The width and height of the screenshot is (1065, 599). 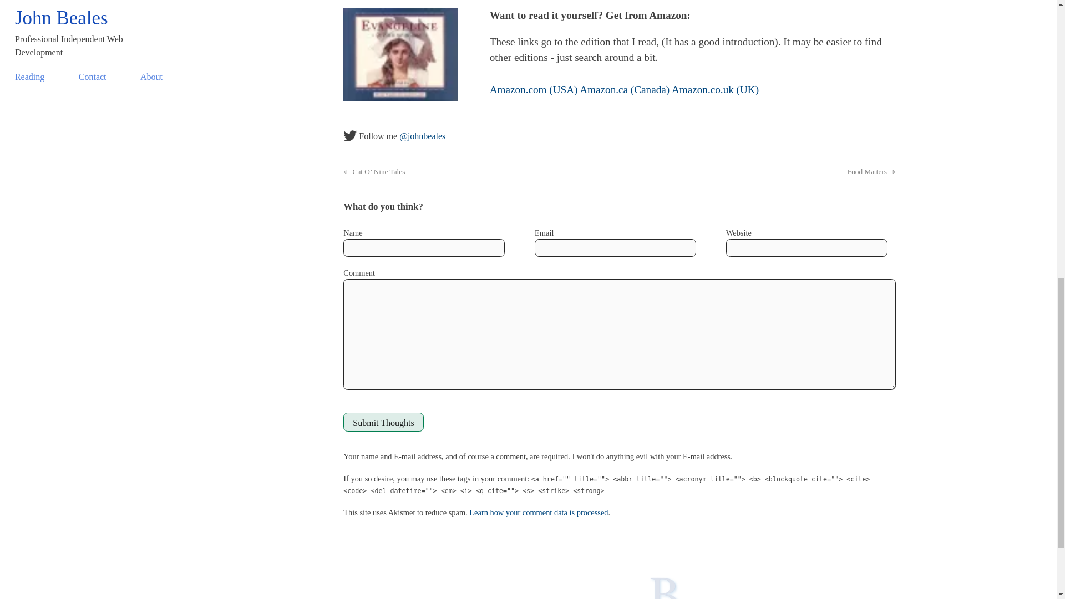 What do you see at coordinates (871, 172) in the screenshot?
I see `Food Matters` at bounding box center [871, 172].